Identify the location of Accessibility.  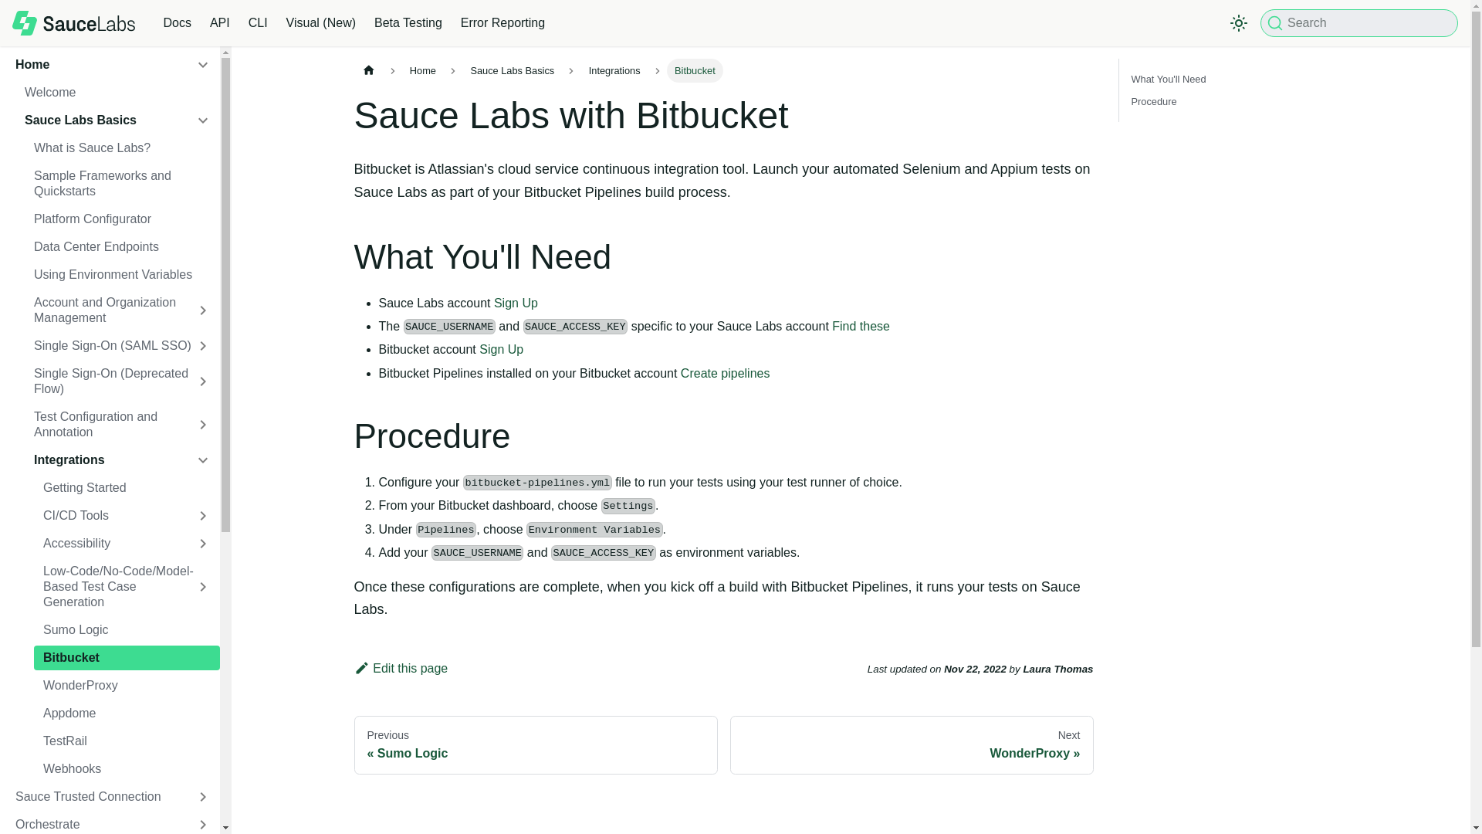
(127, 544).